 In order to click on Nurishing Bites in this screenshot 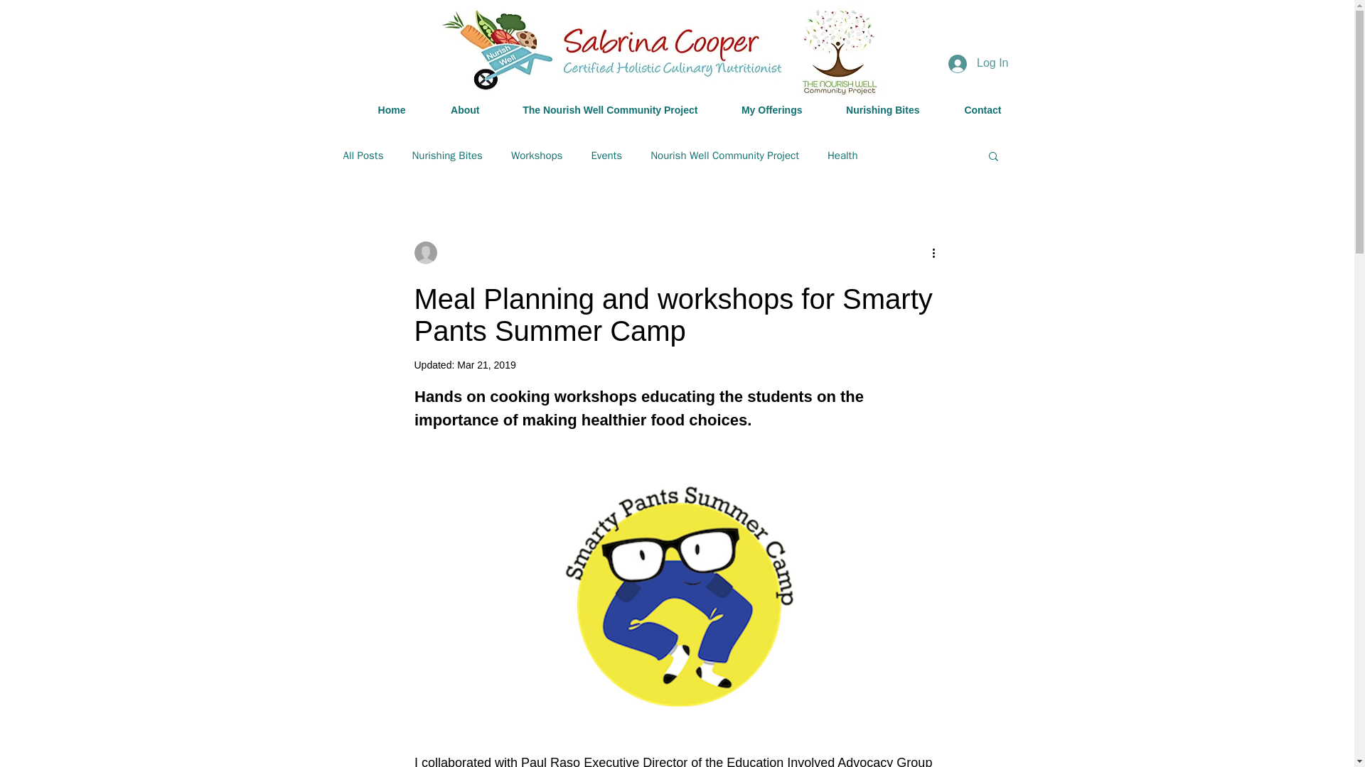, I will do `click(446, 155)`.